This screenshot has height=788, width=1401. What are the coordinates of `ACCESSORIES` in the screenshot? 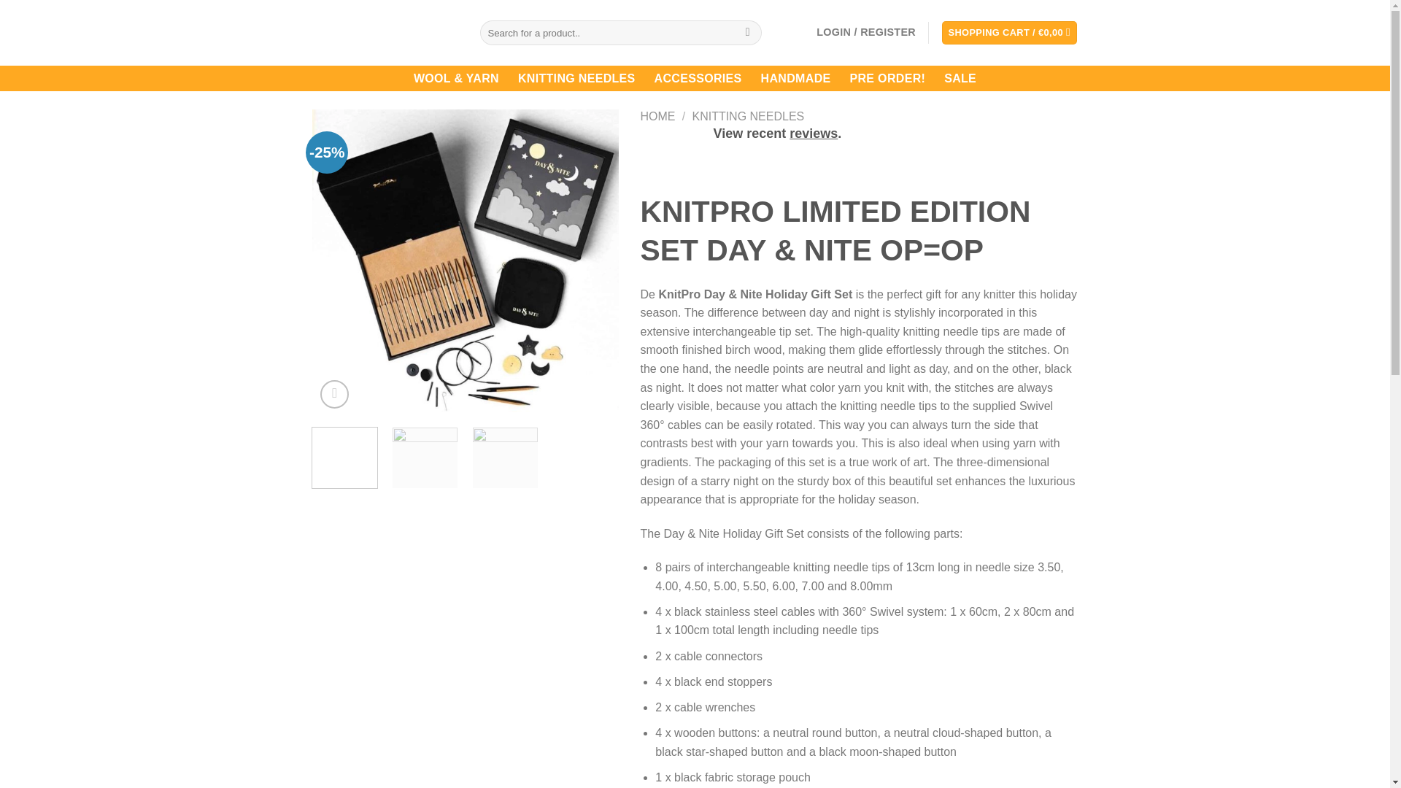 It's located at (698, 78).